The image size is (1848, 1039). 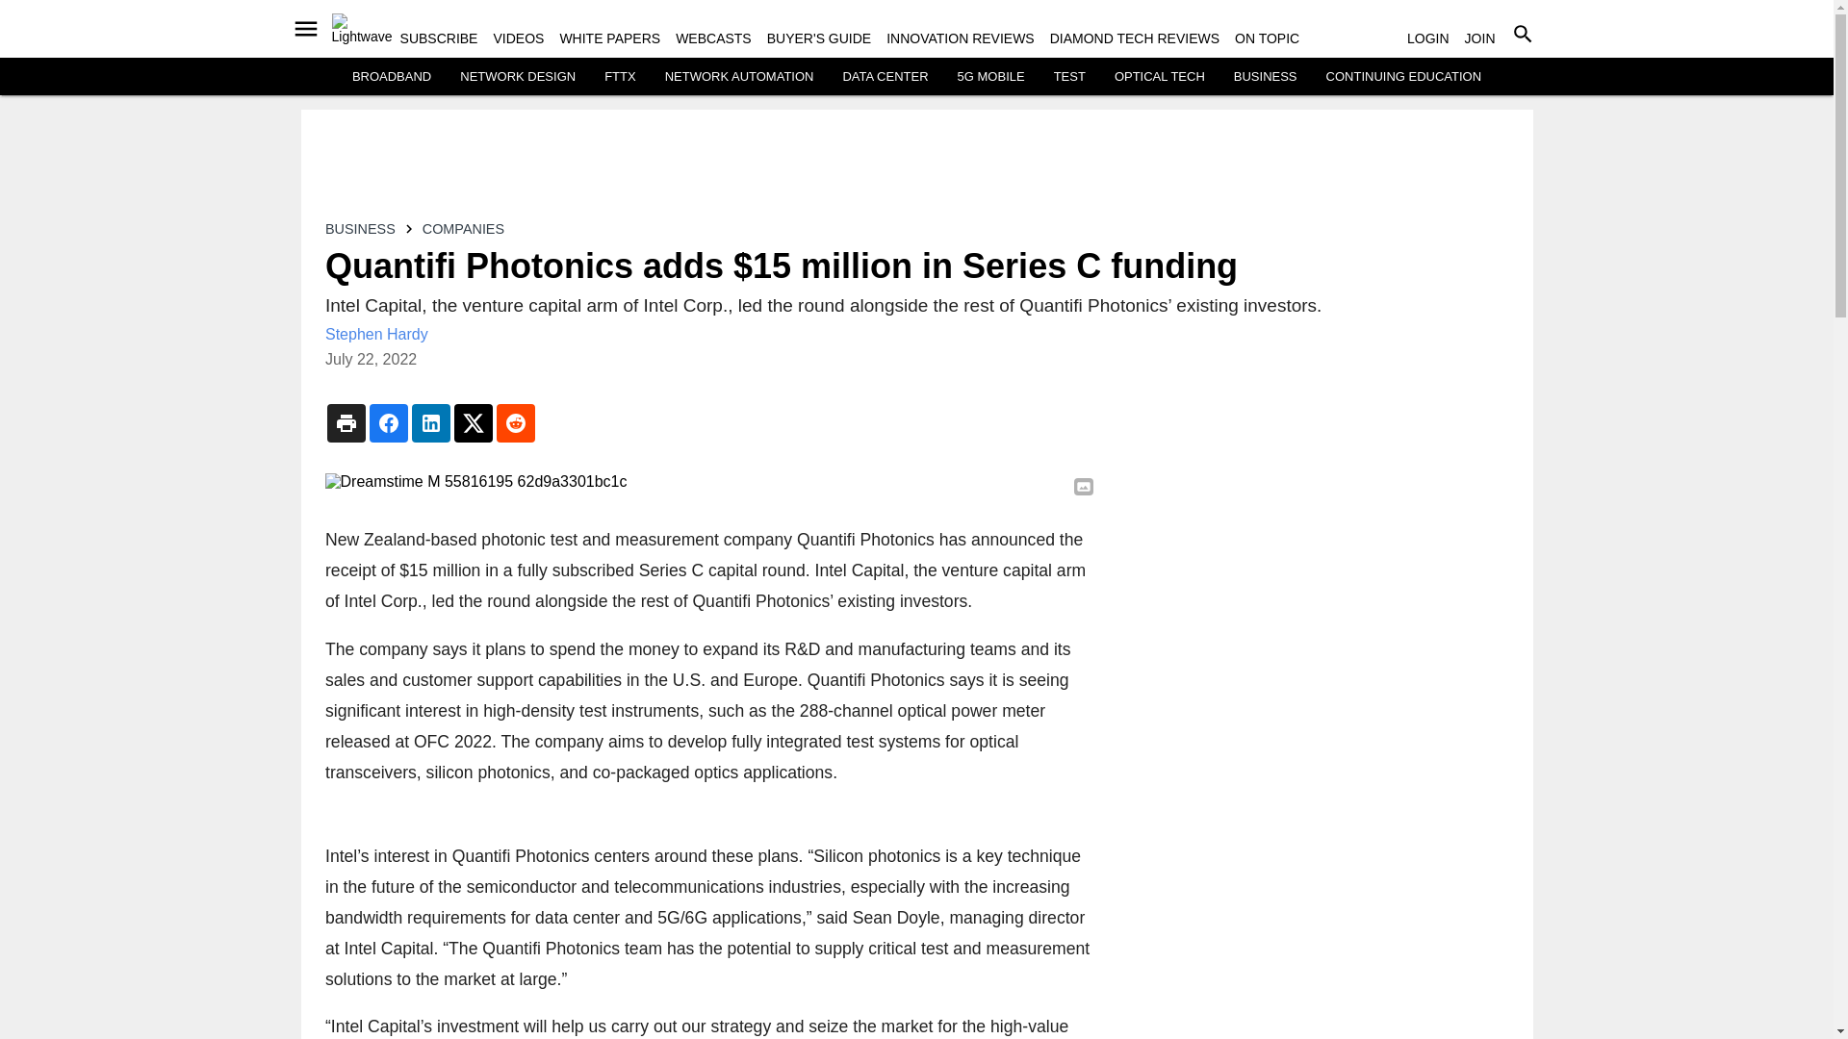 I want to click on BUSINESS, so click(x=1265, y=77).